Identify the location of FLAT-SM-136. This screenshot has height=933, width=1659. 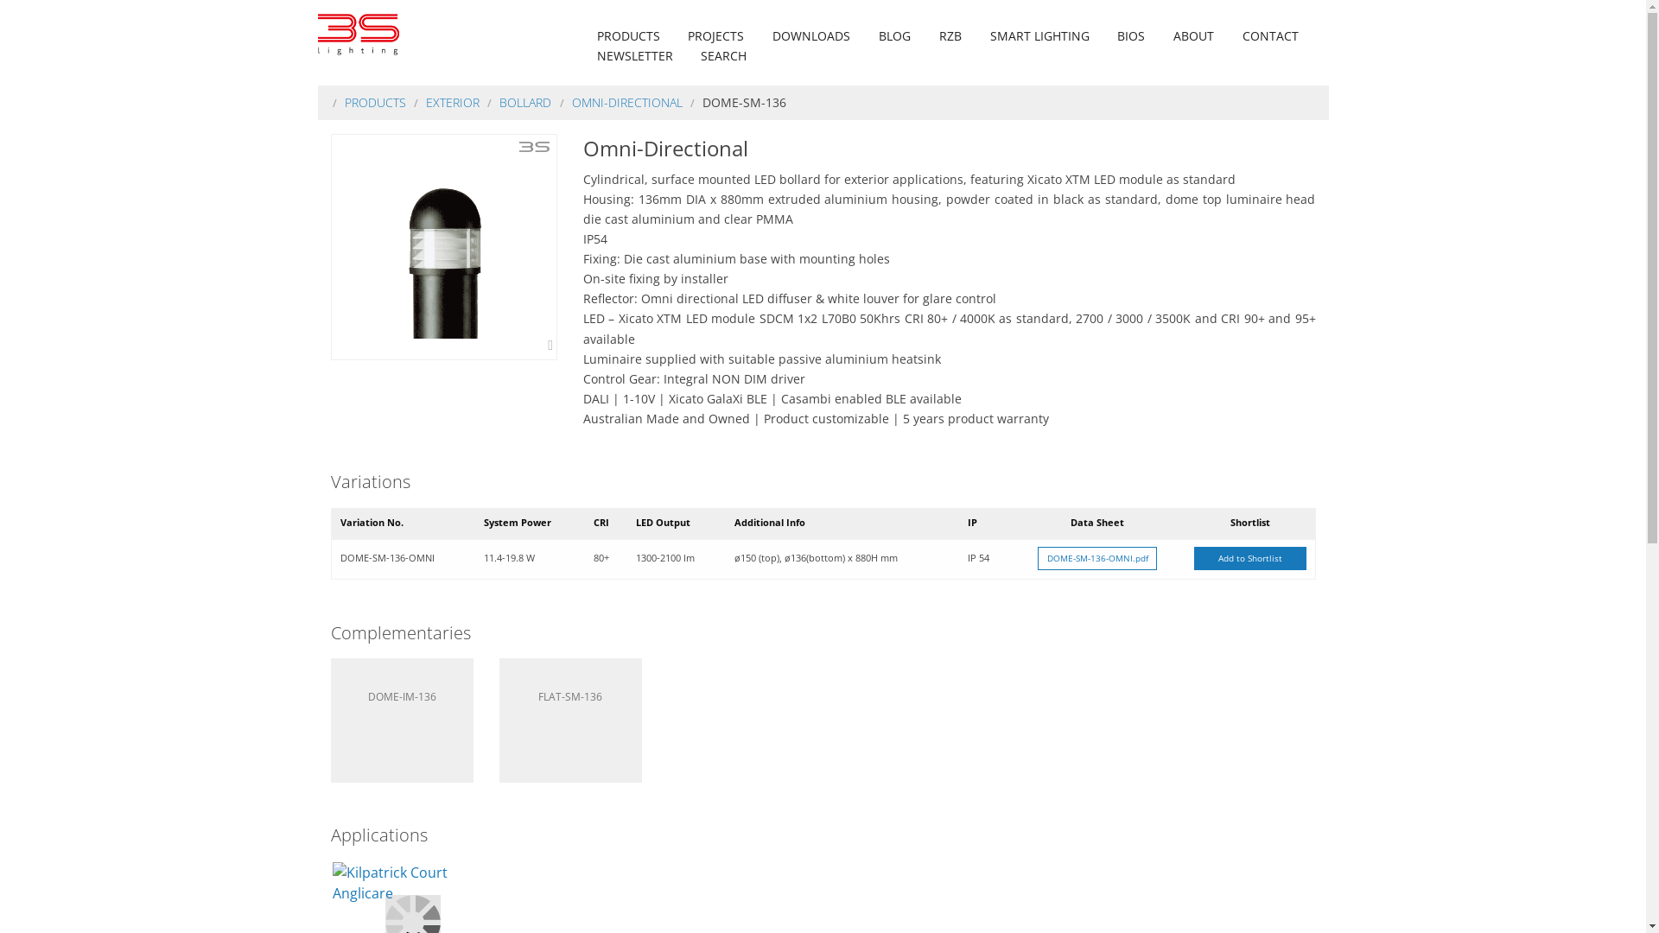
(570, 720).